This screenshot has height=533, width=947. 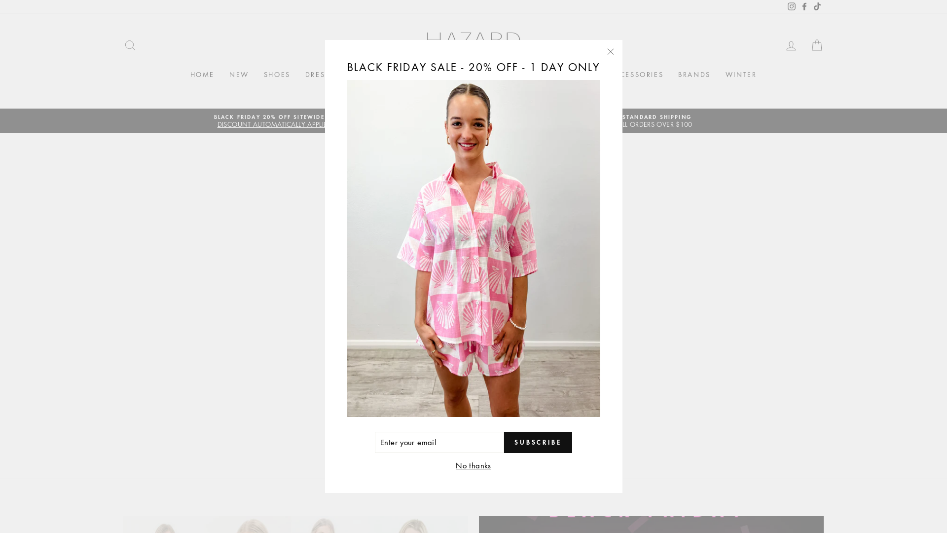 I want to click on No thanks, so click(x=473, y=466).